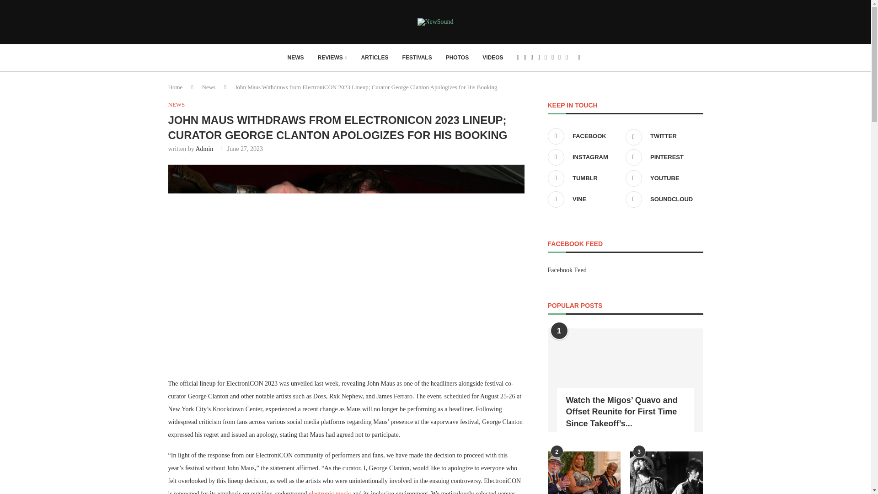  Describe the element at coordinates (375, 58) in the screenshot. I see `ARTICLES` at that location.